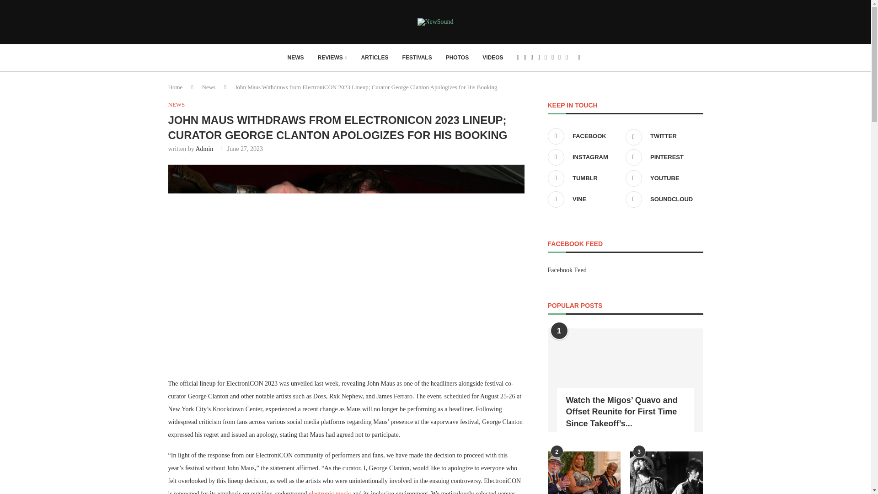  Describe the element at coordinates (375, 58) in the screenshot. I see `ARTICLES` at that location.